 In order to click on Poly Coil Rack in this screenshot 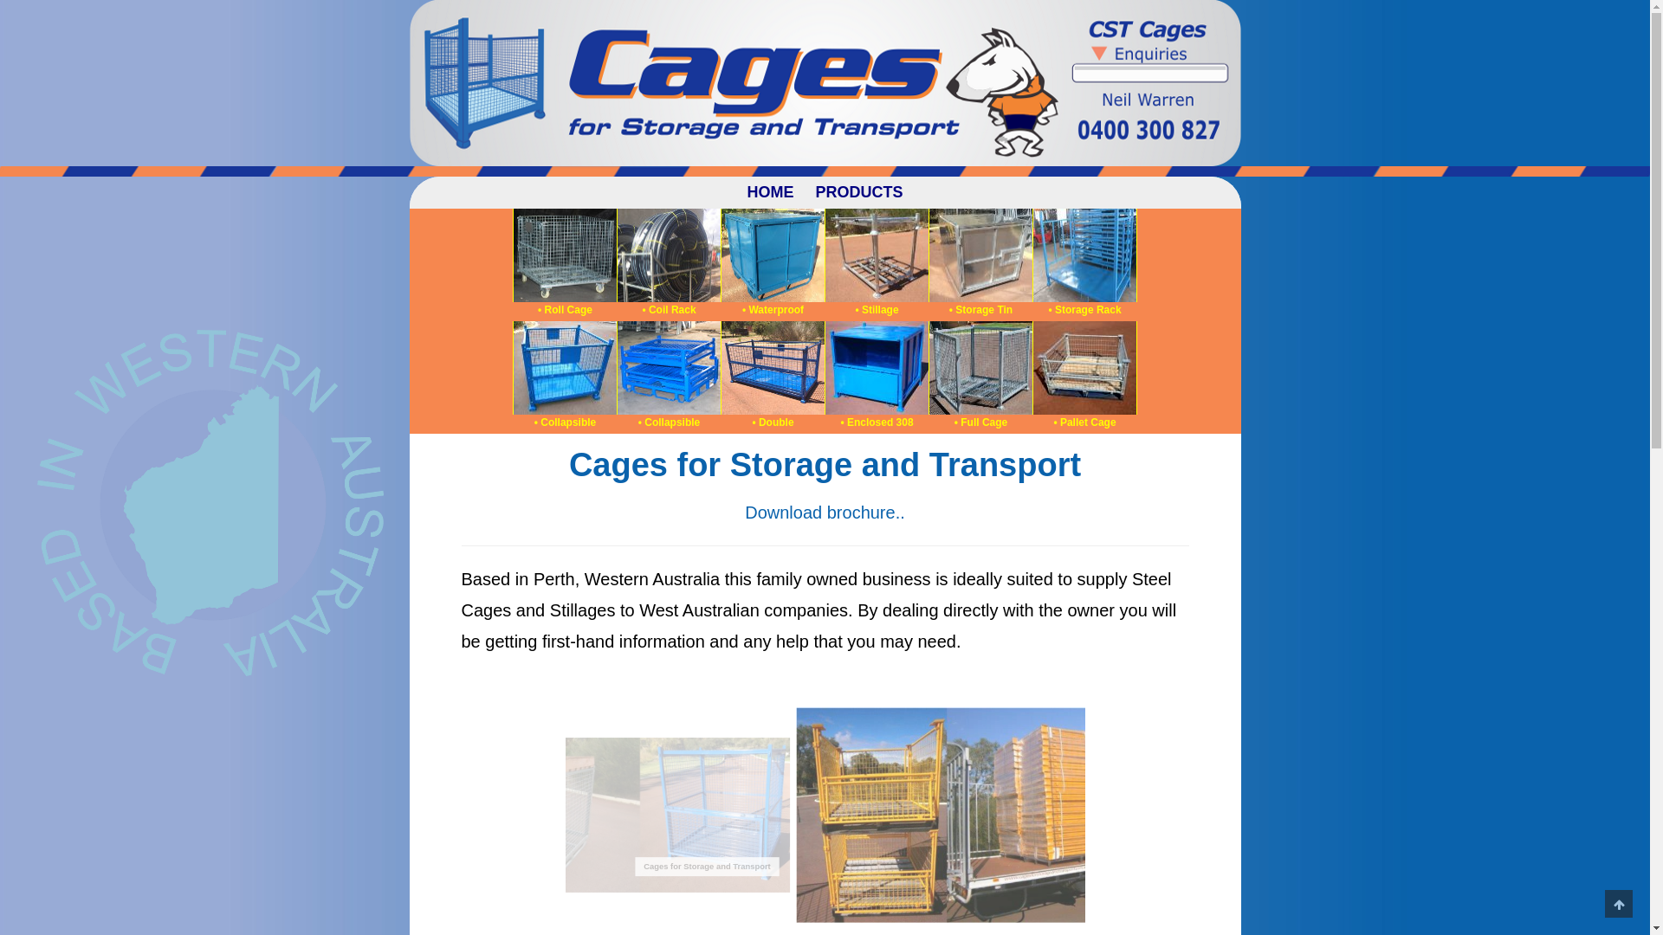, I will do `click(669, 255)`.